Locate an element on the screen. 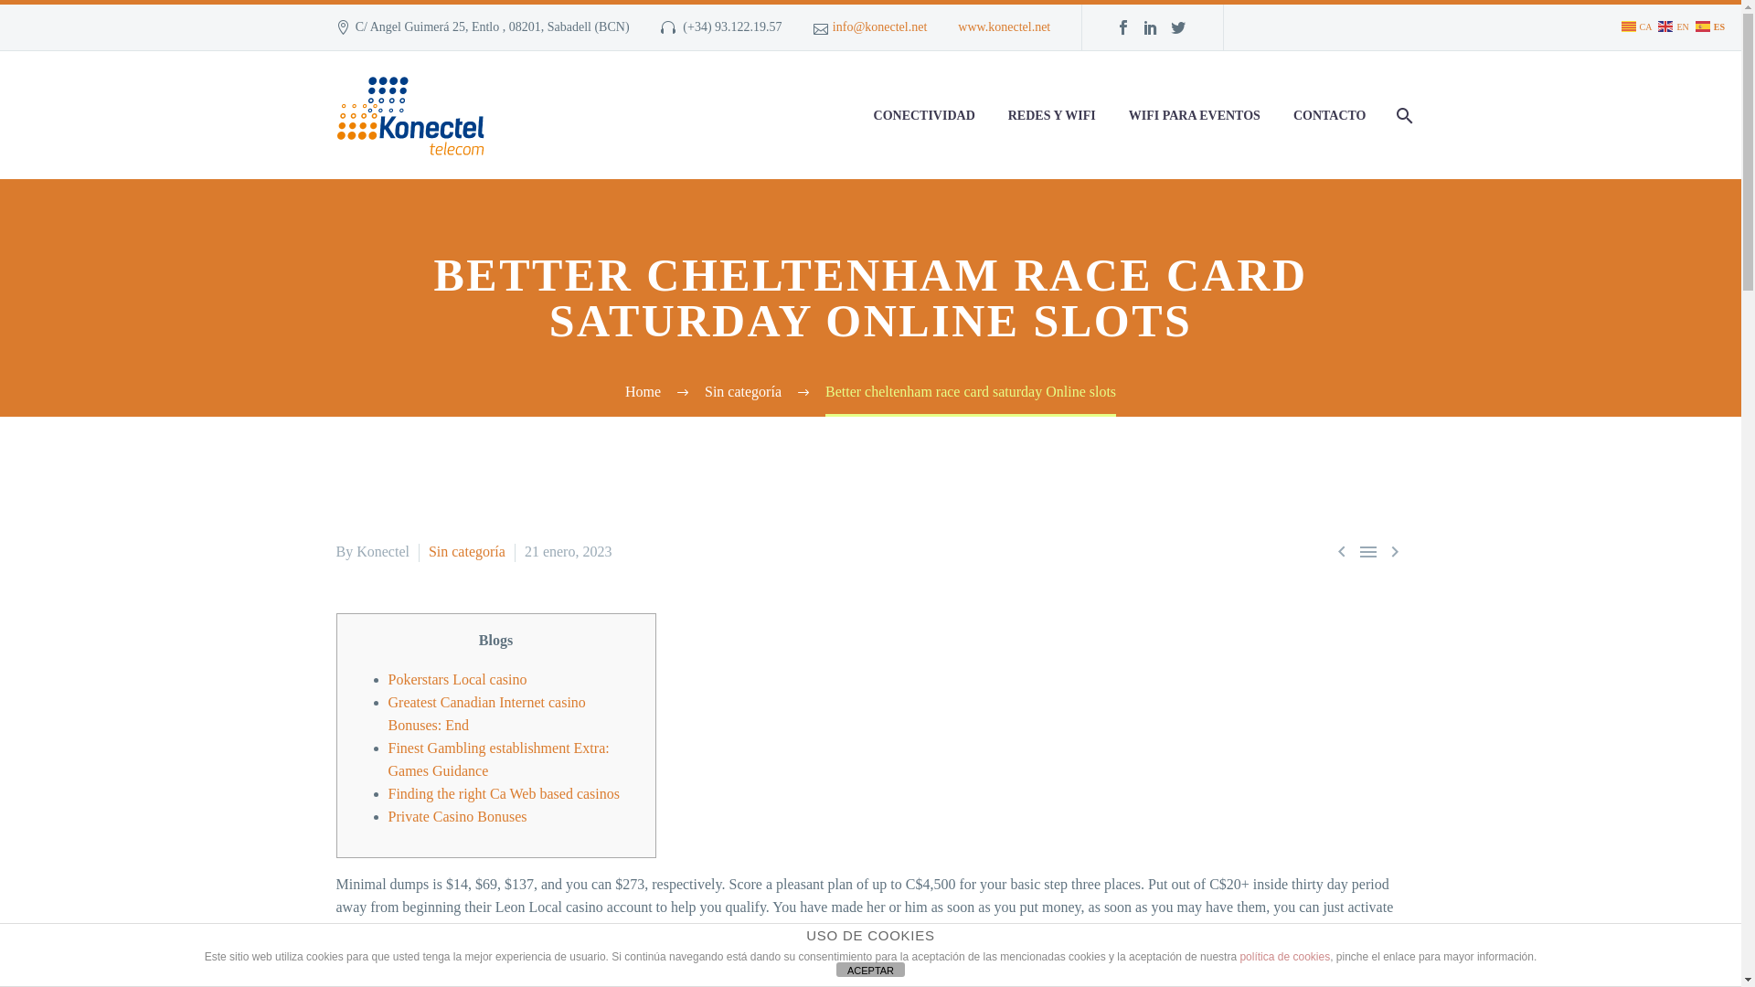 The height and width of the screenshot is (987, 1755). Finding the right Ca Web based casinos is located at coordinates (503, 793).